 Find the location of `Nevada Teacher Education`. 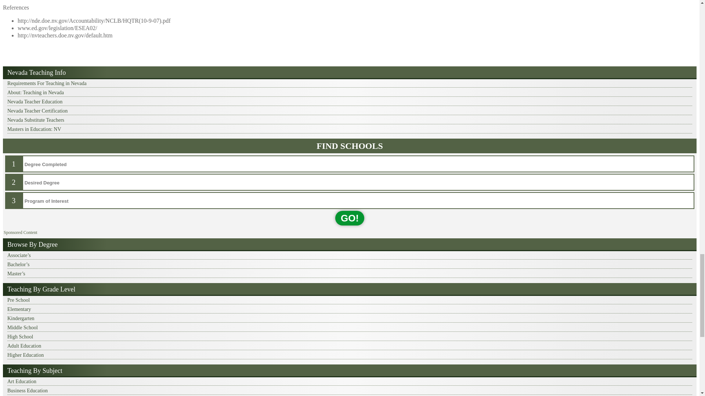

Nevada Teacher Education is located at coordinates (350, 102).